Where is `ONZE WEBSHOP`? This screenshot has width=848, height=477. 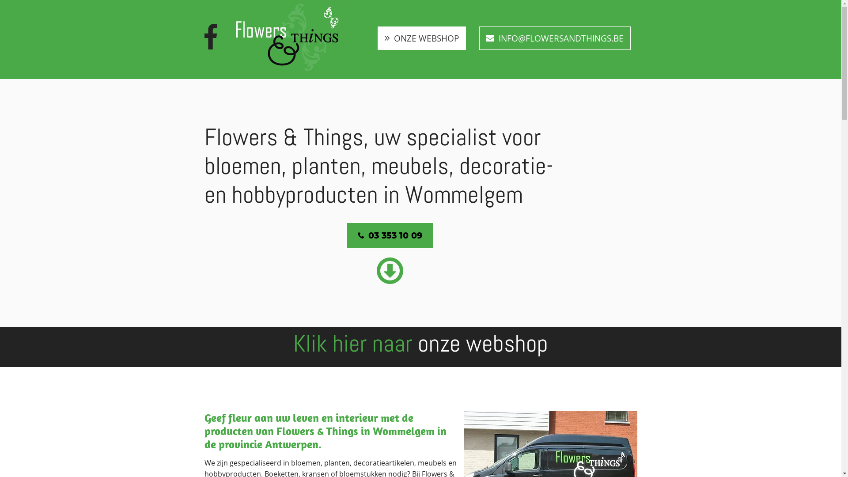
ONZE WEBSHOP is located at coordinates (421, 38).